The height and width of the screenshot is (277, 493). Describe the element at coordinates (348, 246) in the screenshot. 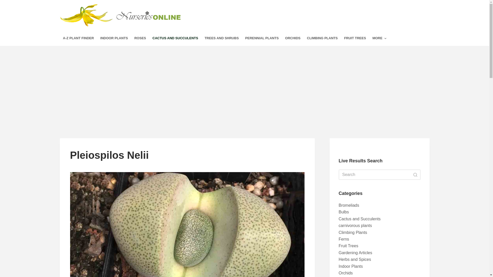

I see `Fruit Trees` at that location.